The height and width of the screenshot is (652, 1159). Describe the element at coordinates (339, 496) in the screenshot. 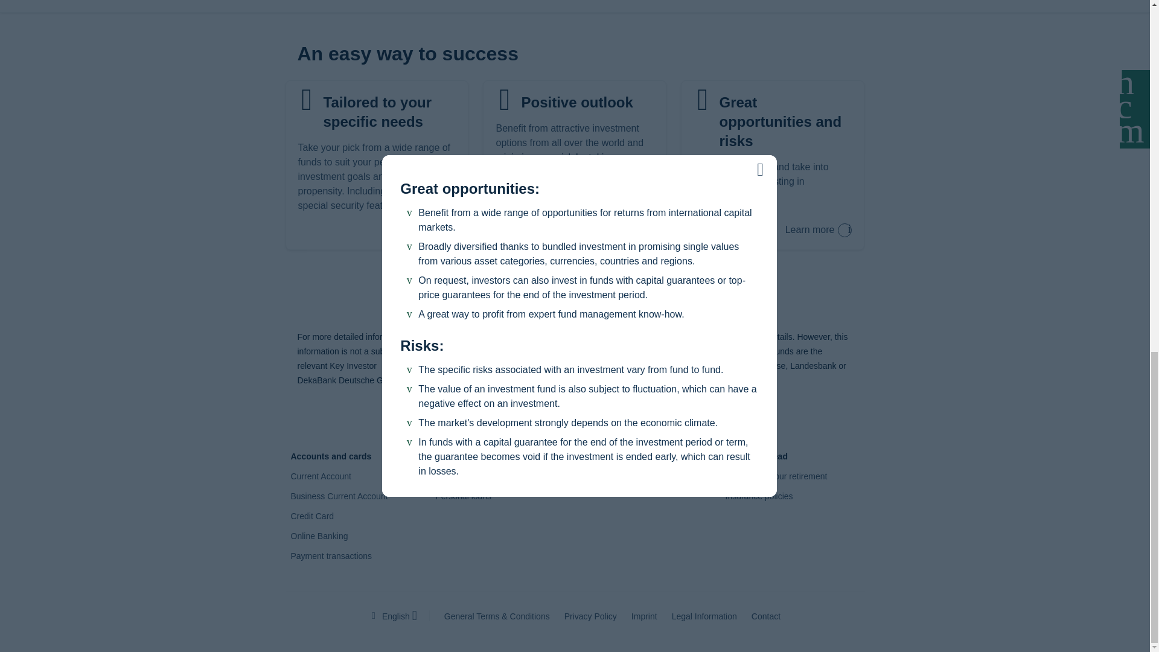

I see `Business Current Account` at that location.